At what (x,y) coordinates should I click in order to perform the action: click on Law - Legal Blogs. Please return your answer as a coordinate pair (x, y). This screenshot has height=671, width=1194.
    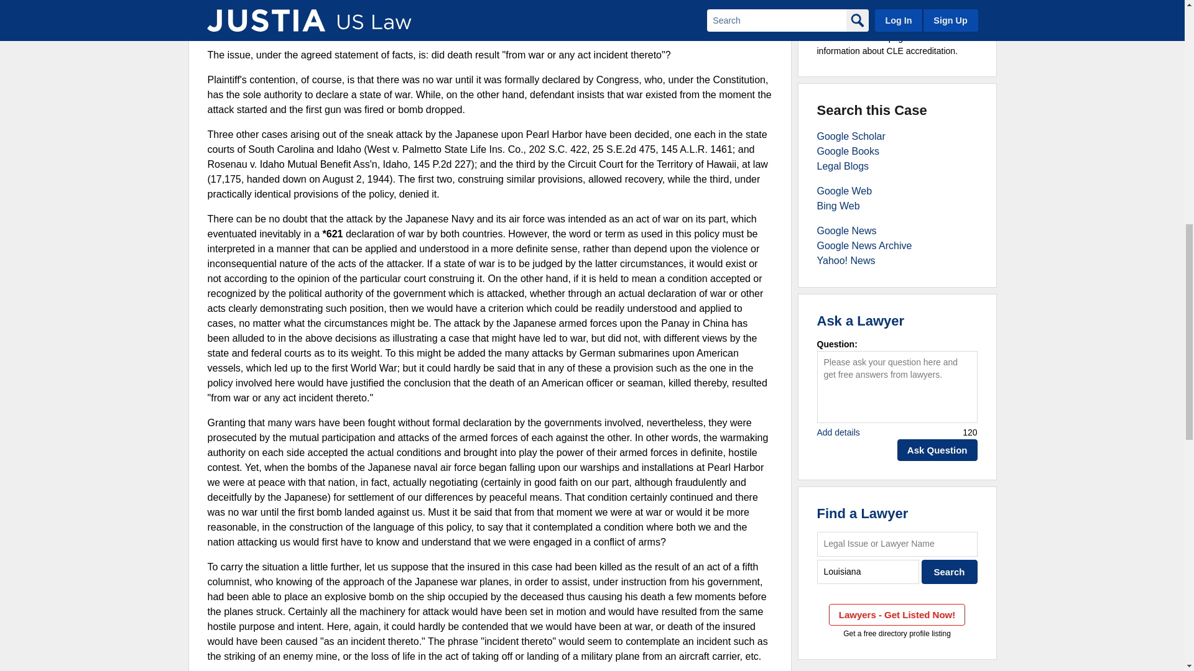
    Looking at the image, I should click on (843, 167).